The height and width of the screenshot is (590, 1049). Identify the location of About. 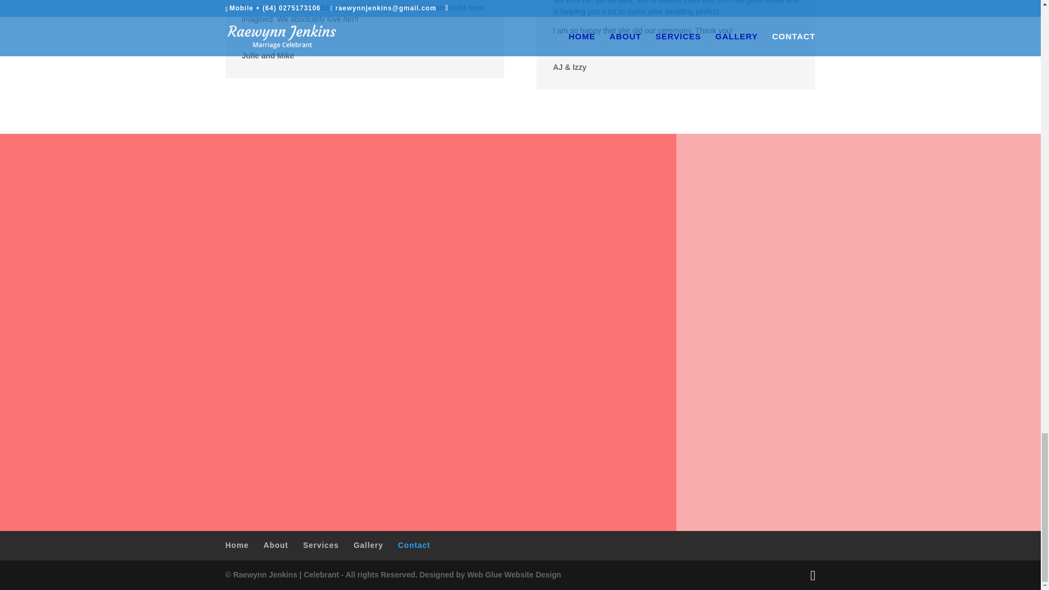
(275, 545).